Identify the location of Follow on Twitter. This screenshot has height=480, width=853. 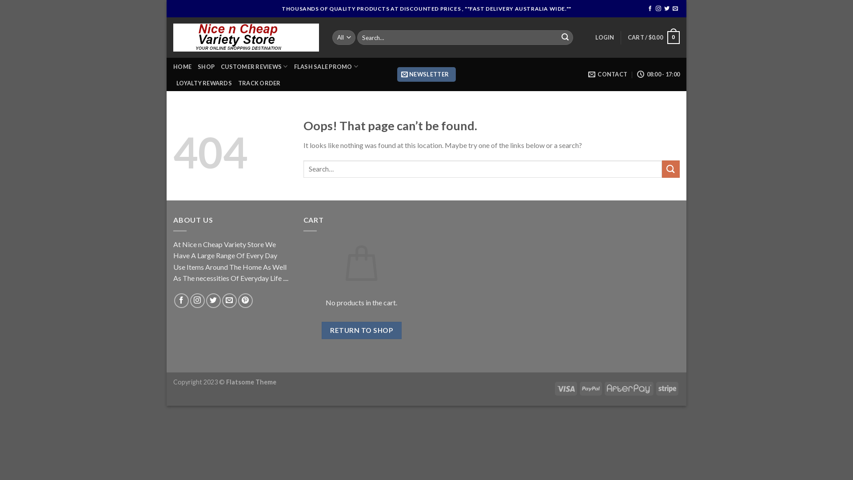
(213, 300).